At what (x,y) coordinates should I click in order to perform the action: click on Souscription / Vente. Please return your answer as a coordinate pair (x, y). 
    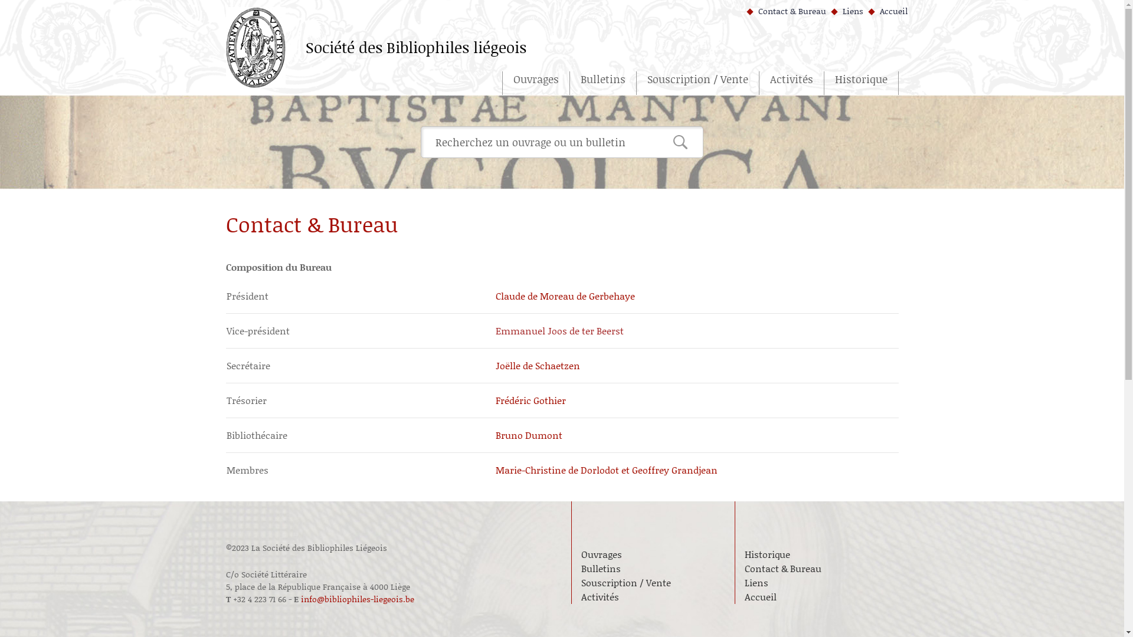
    Looking at the image, I should click on (698, 83).